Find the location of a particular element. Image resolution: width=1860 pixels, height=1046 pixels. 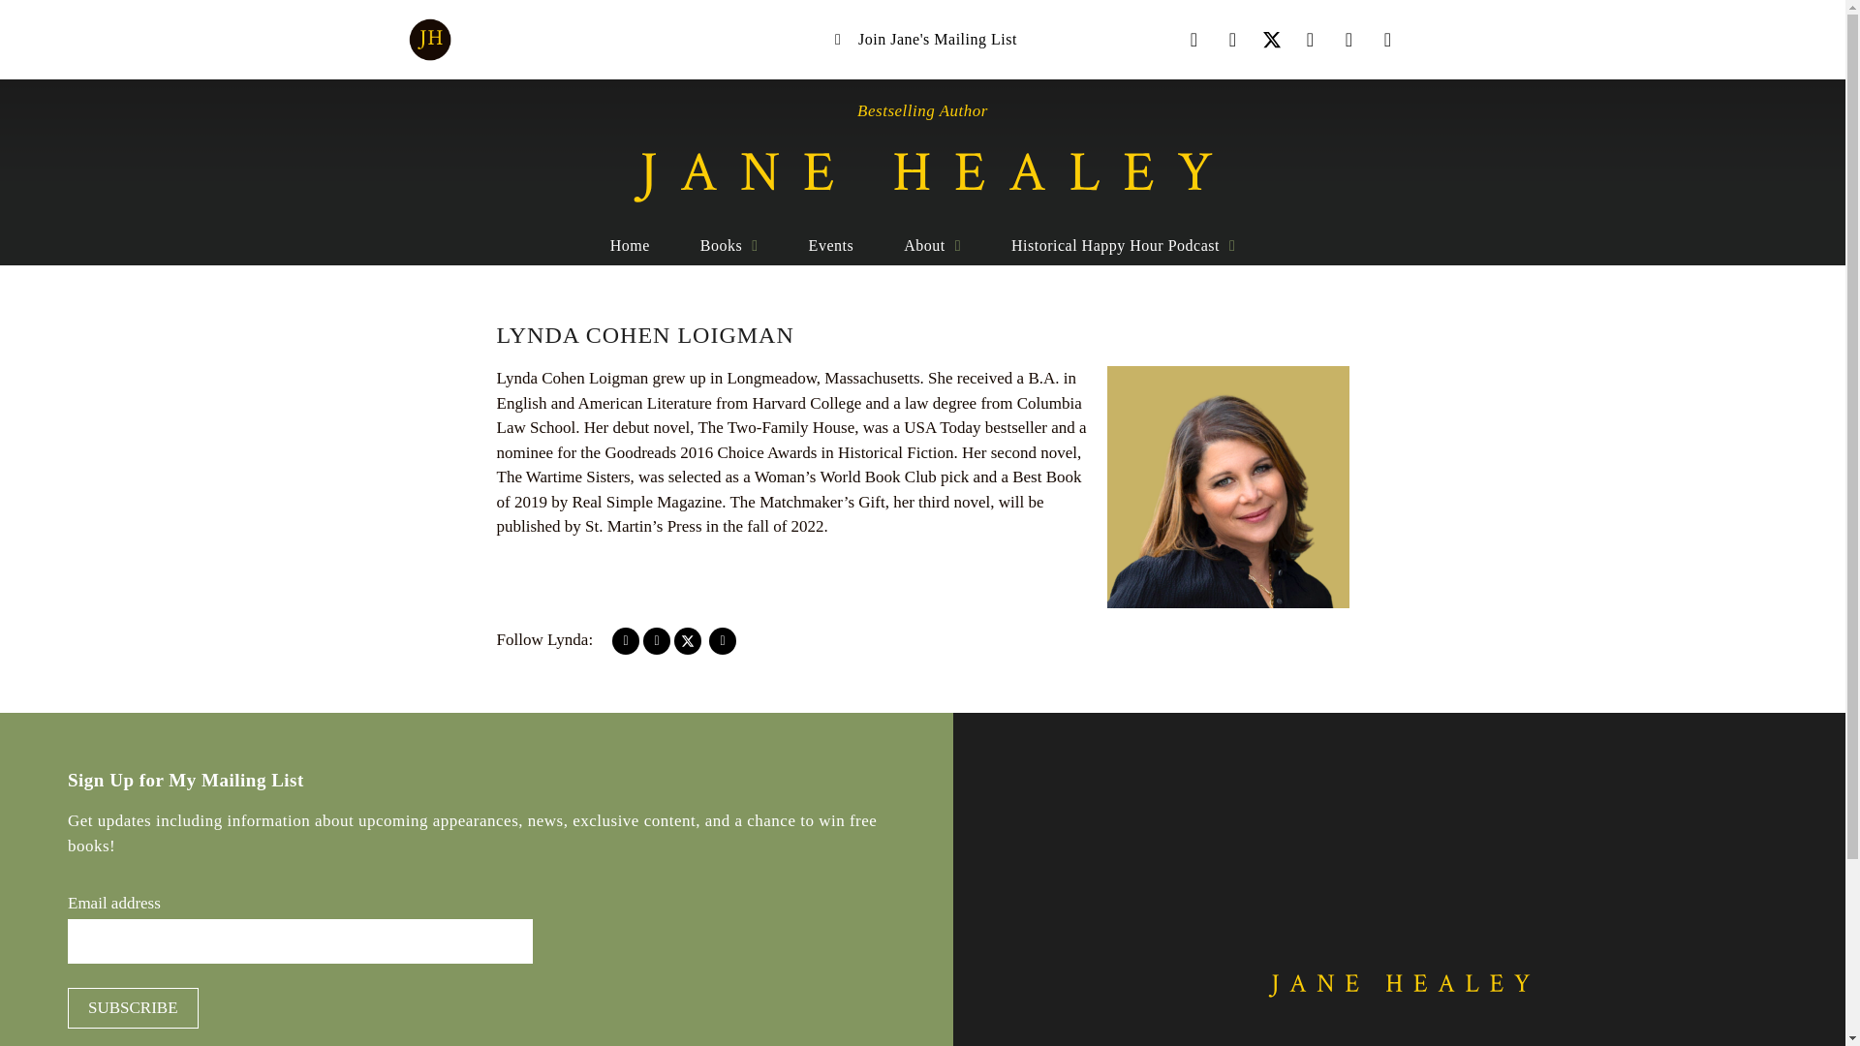

Events is located at coordinates (831, 246).